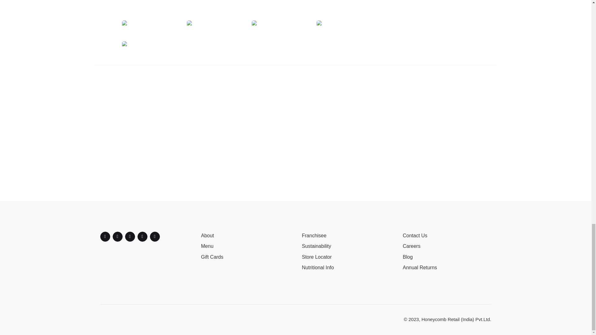 Image resolution: width=596 pixels, height=335 pixels. I want to click on Gift Cards, so click(212, 257).